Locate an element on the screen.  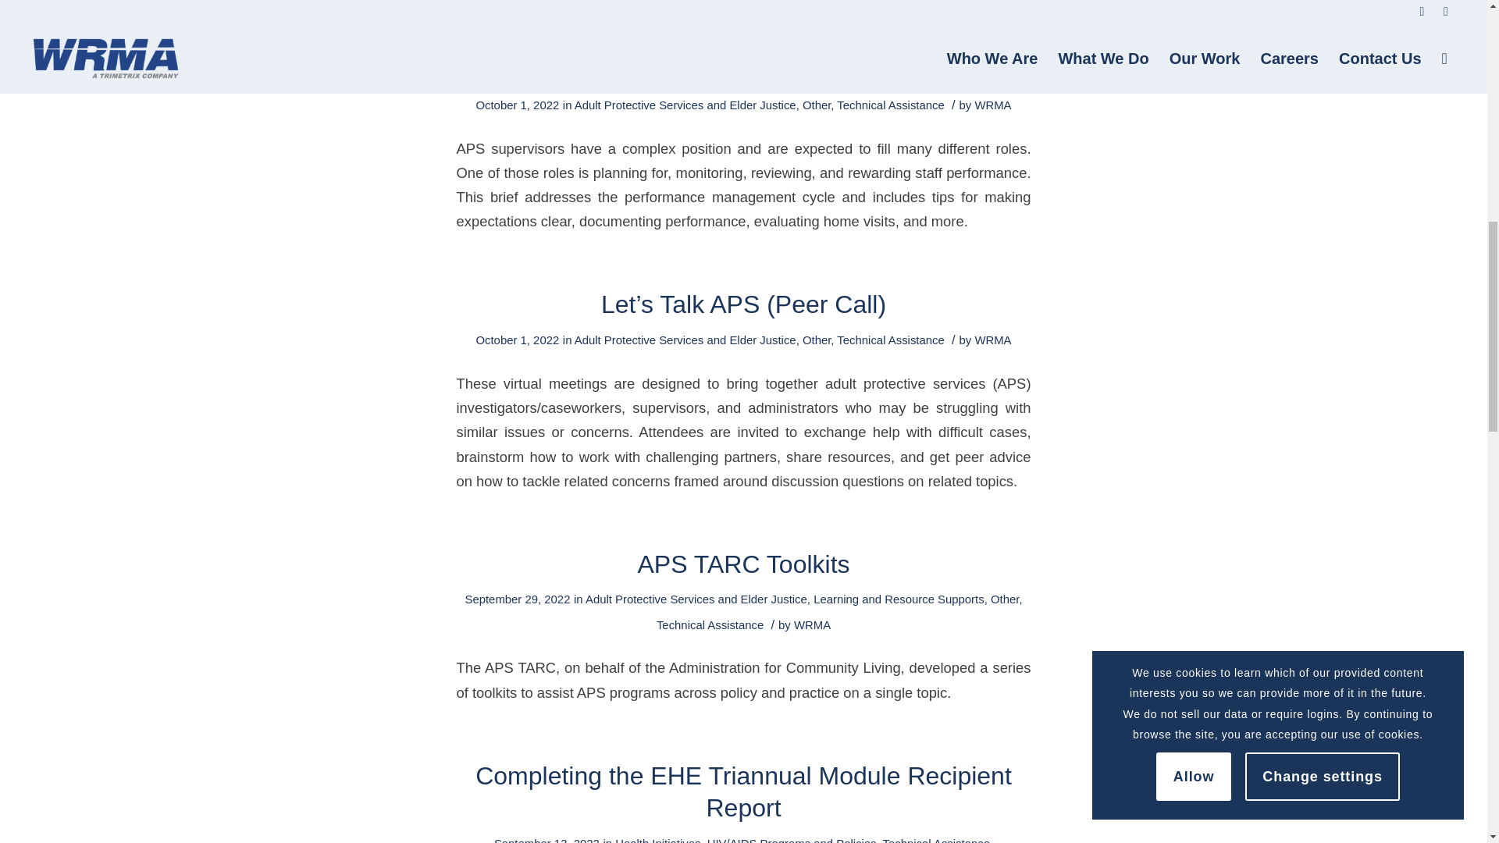
Adult Protective Services and Elder Justice is located at coordinates (685, 105).